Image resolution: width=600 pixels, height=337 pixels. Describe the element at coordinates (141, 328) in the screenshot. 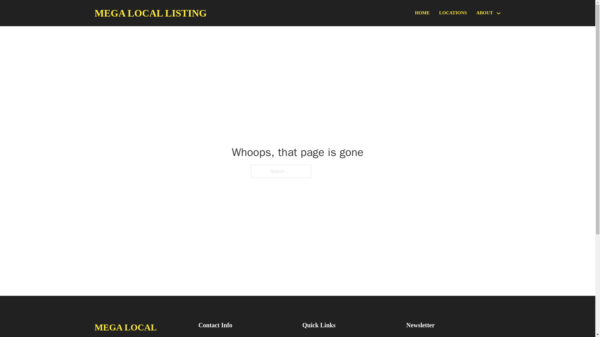

I see `MEGA LOCAL LISTING` at that location.